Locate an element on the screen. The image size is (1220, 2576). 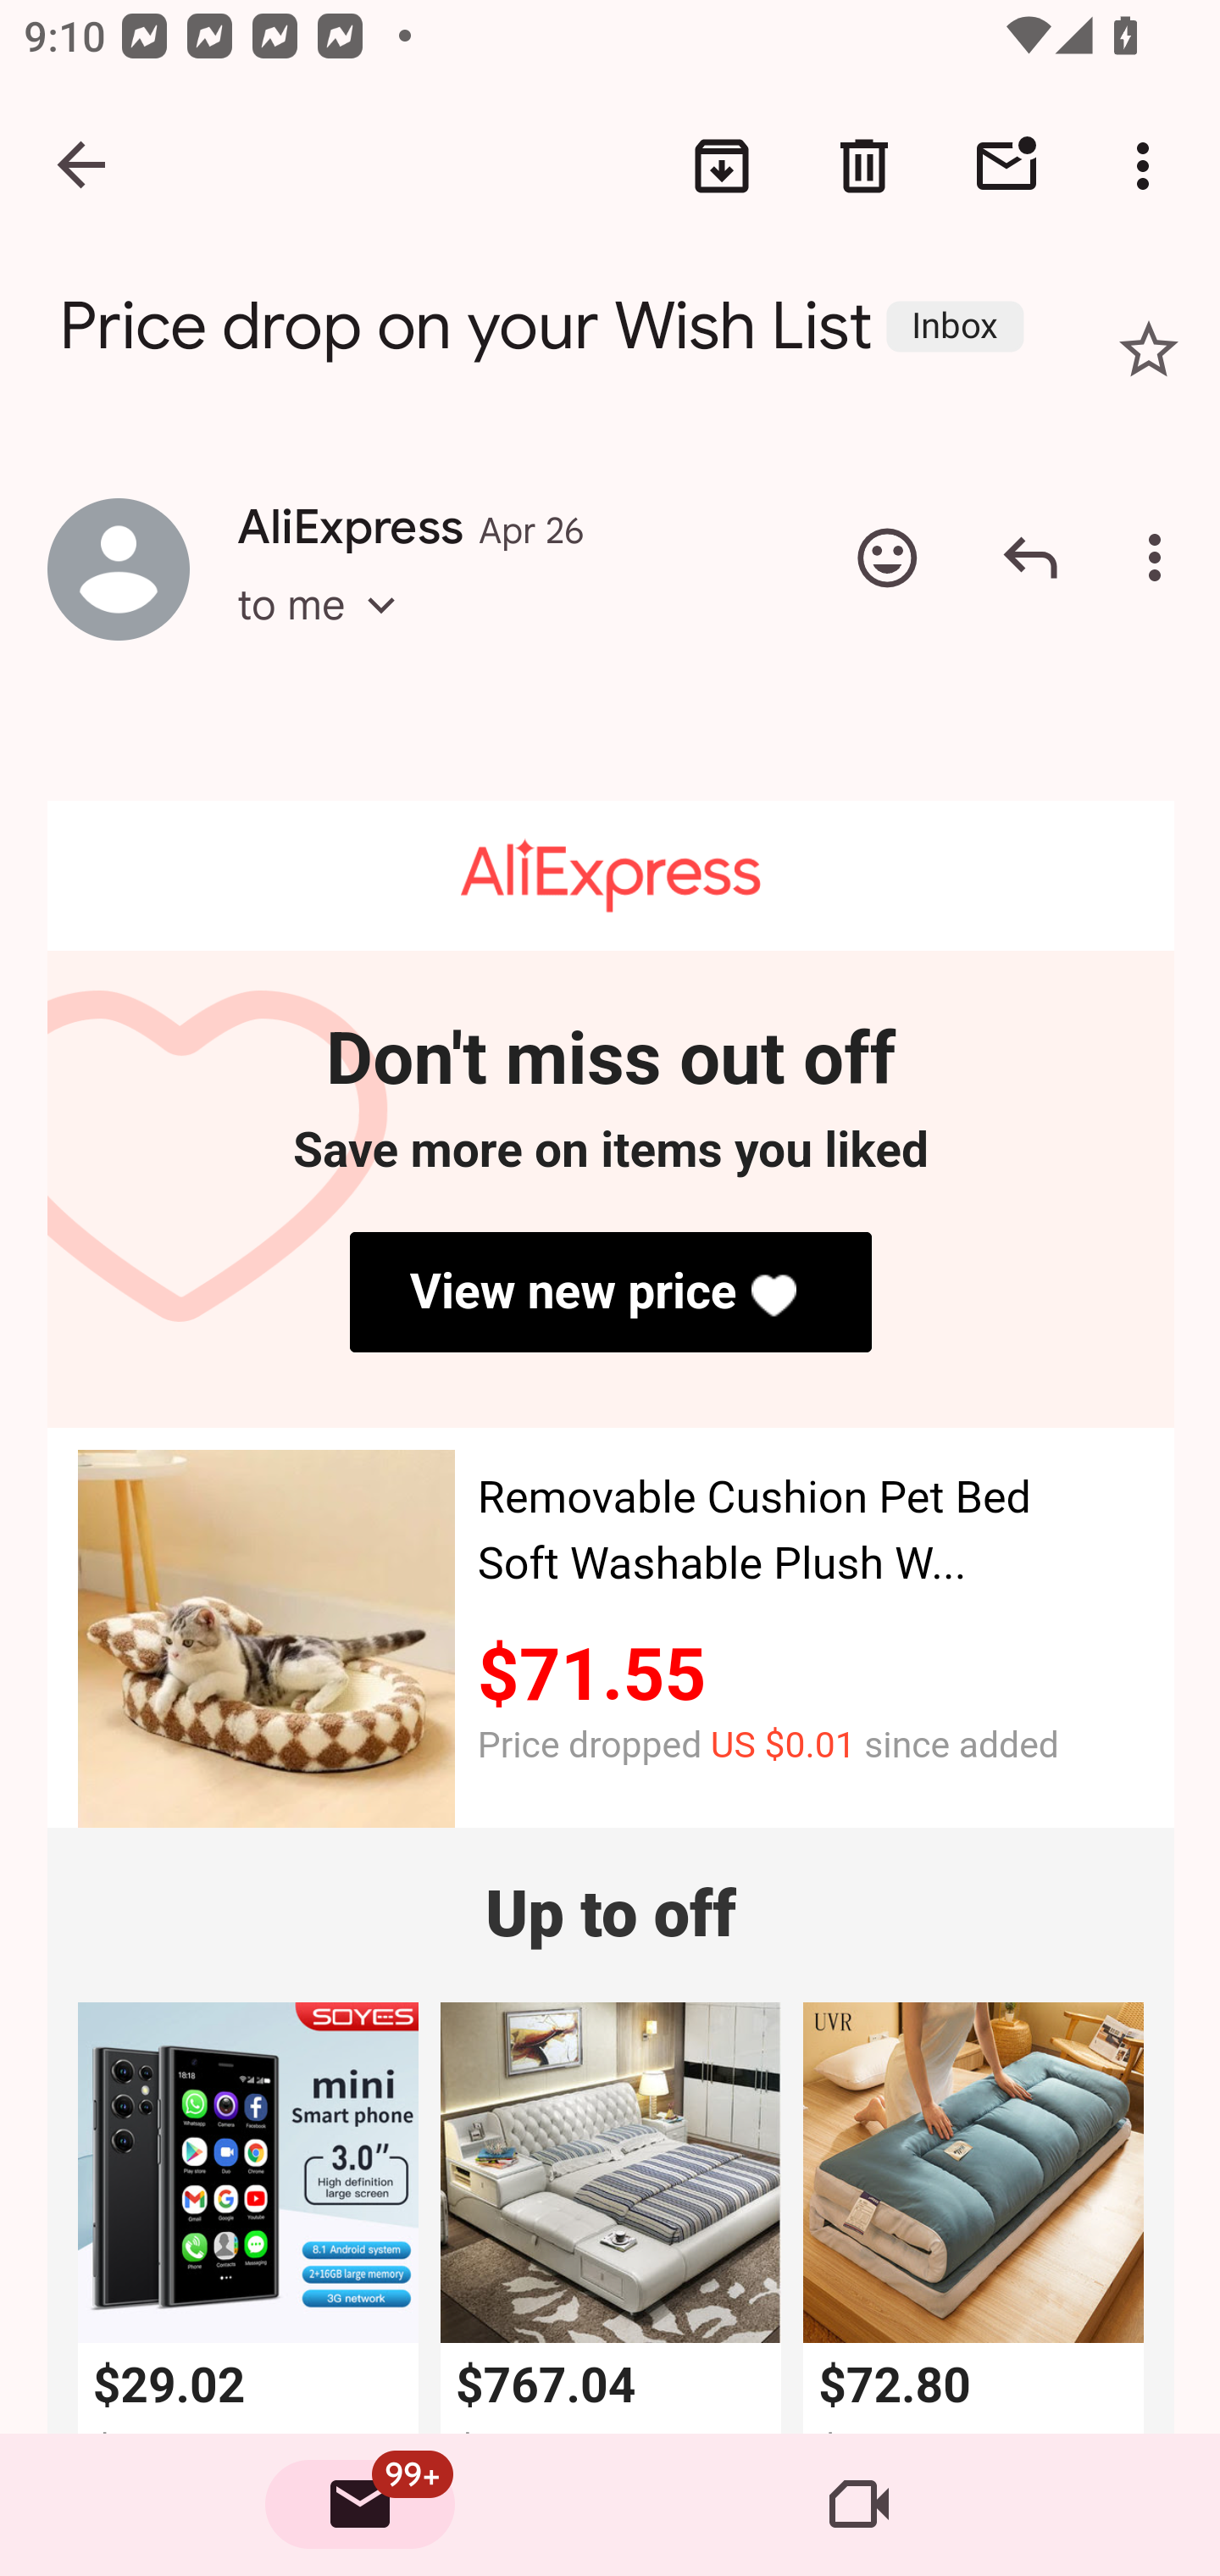
Delete is located at coordinates (864, 166).